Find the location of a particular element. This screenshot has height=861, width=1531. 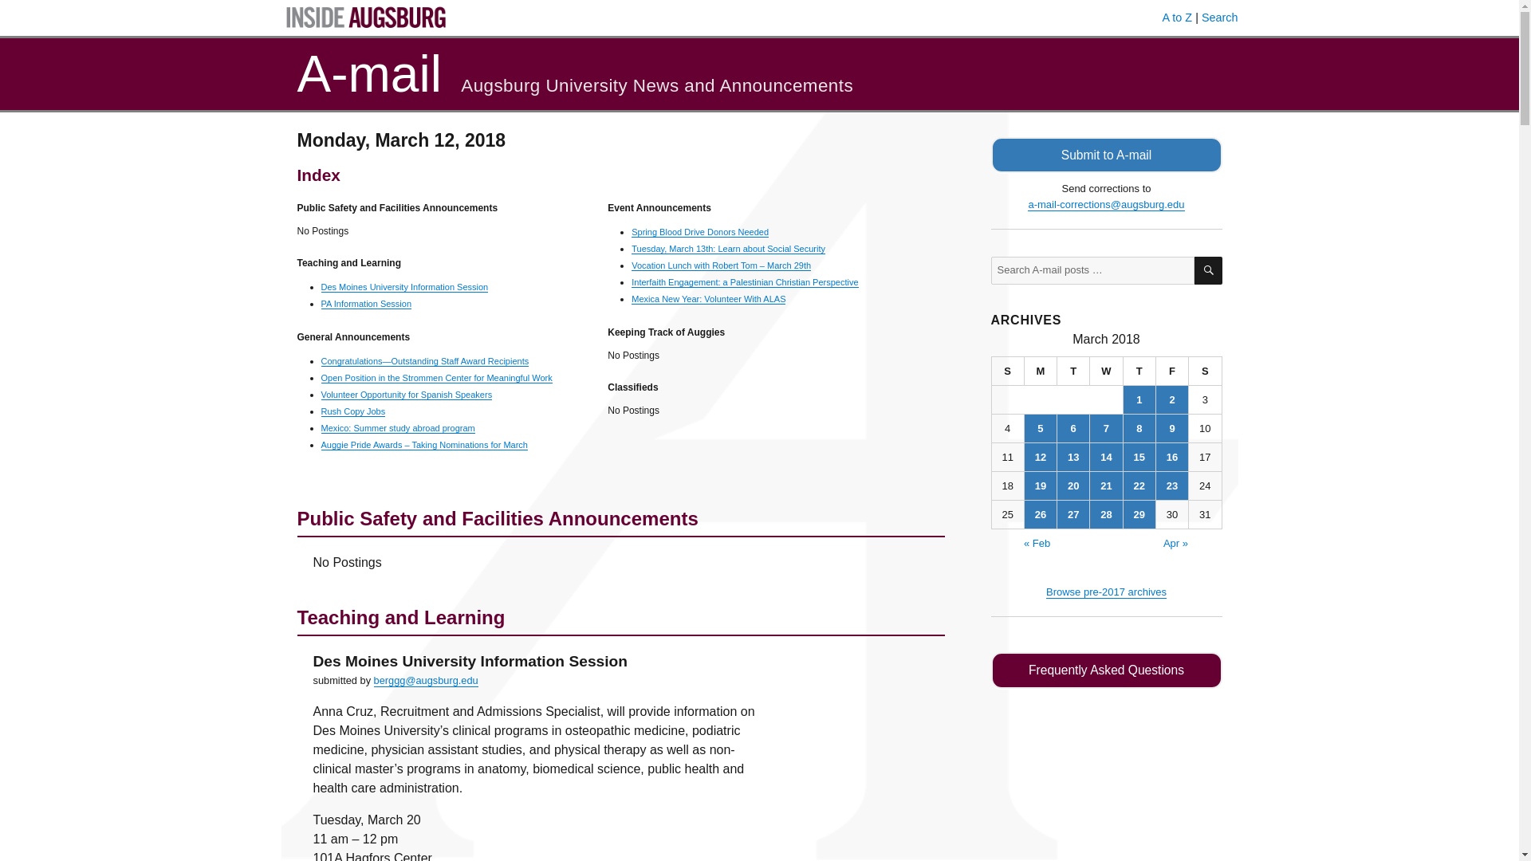

Search is located at coordinates (1220, 18).